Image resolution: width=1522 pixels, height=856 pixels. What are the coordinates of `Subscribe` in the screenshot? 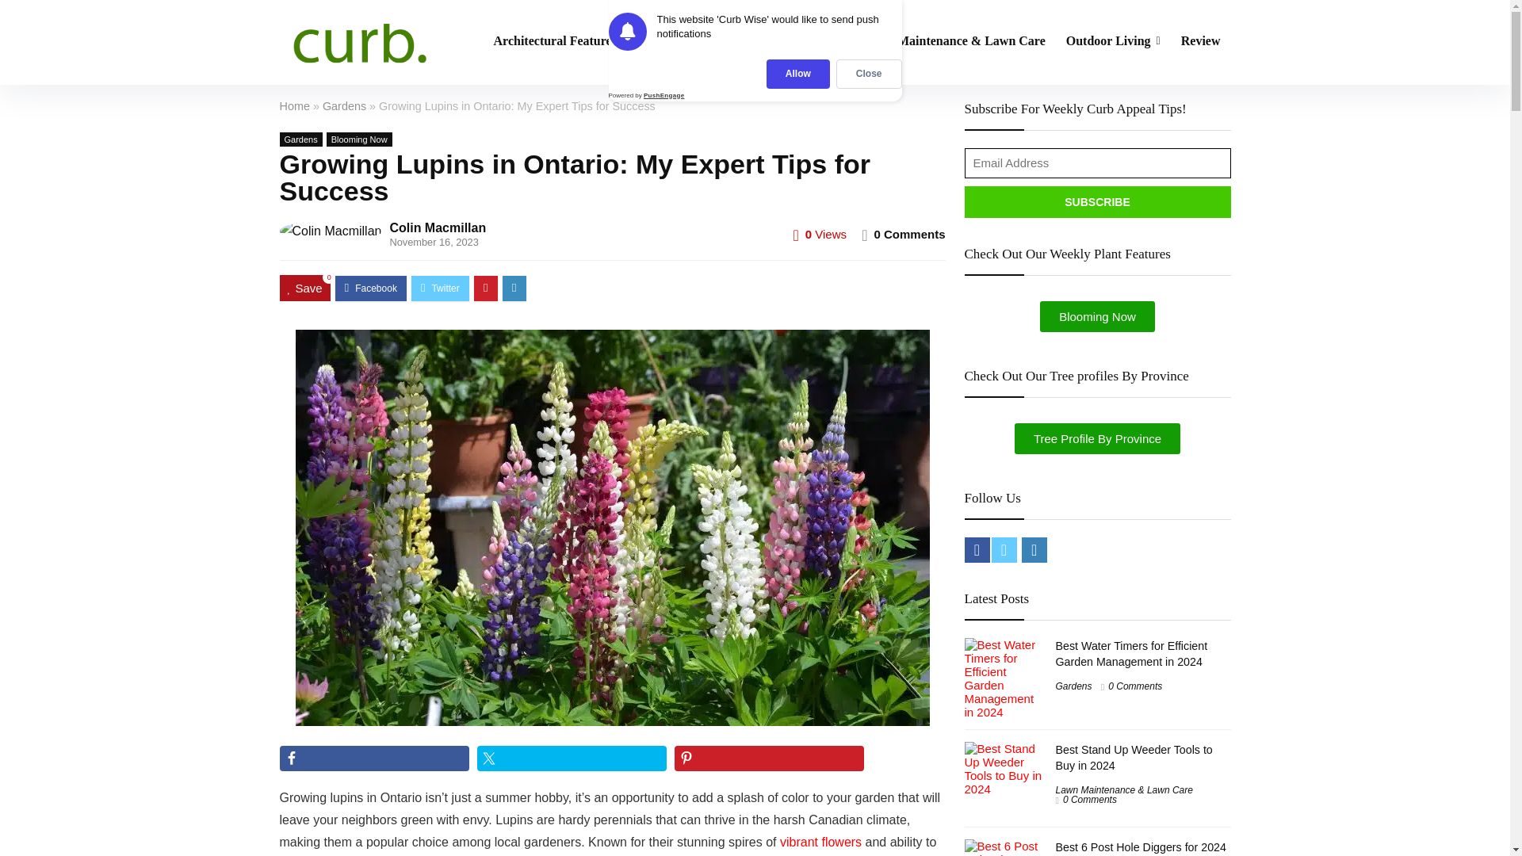 It's located at (1096, 202).